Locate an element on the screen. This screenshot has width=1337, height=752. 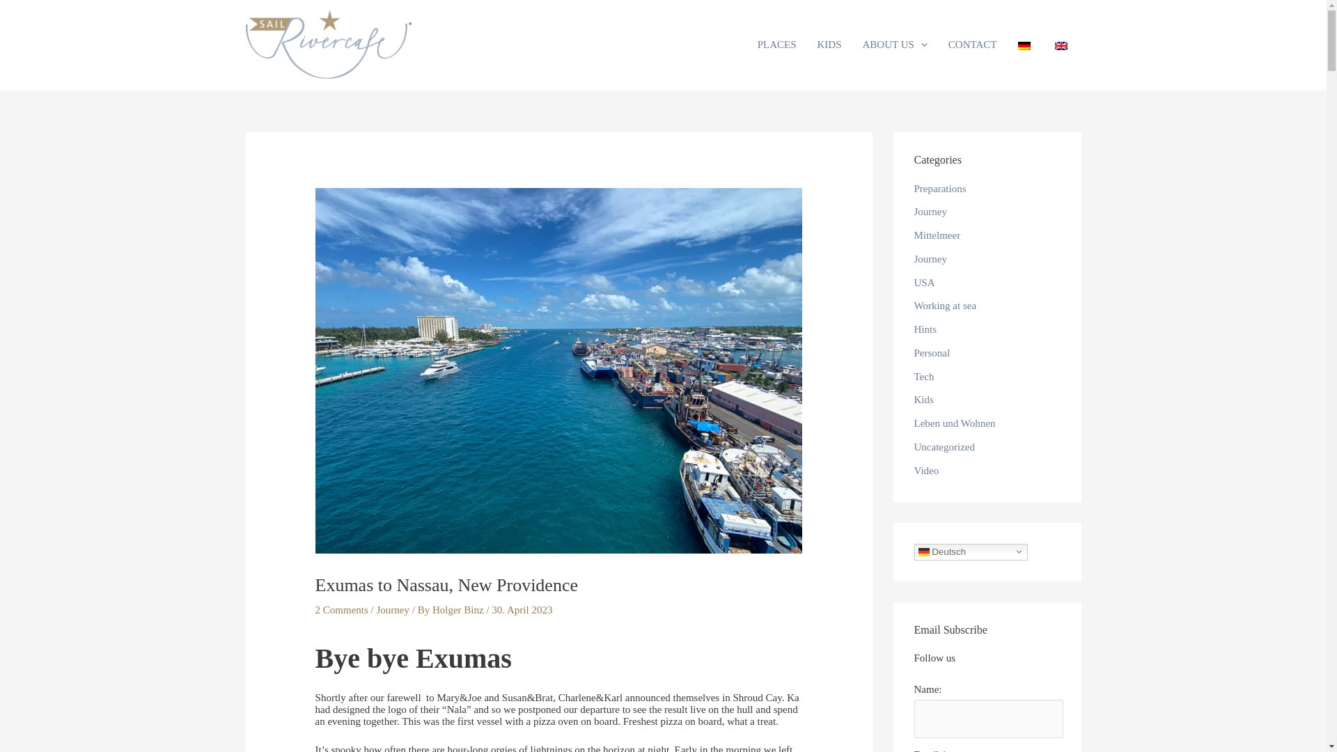
USA is located at coordinates (923, 283).